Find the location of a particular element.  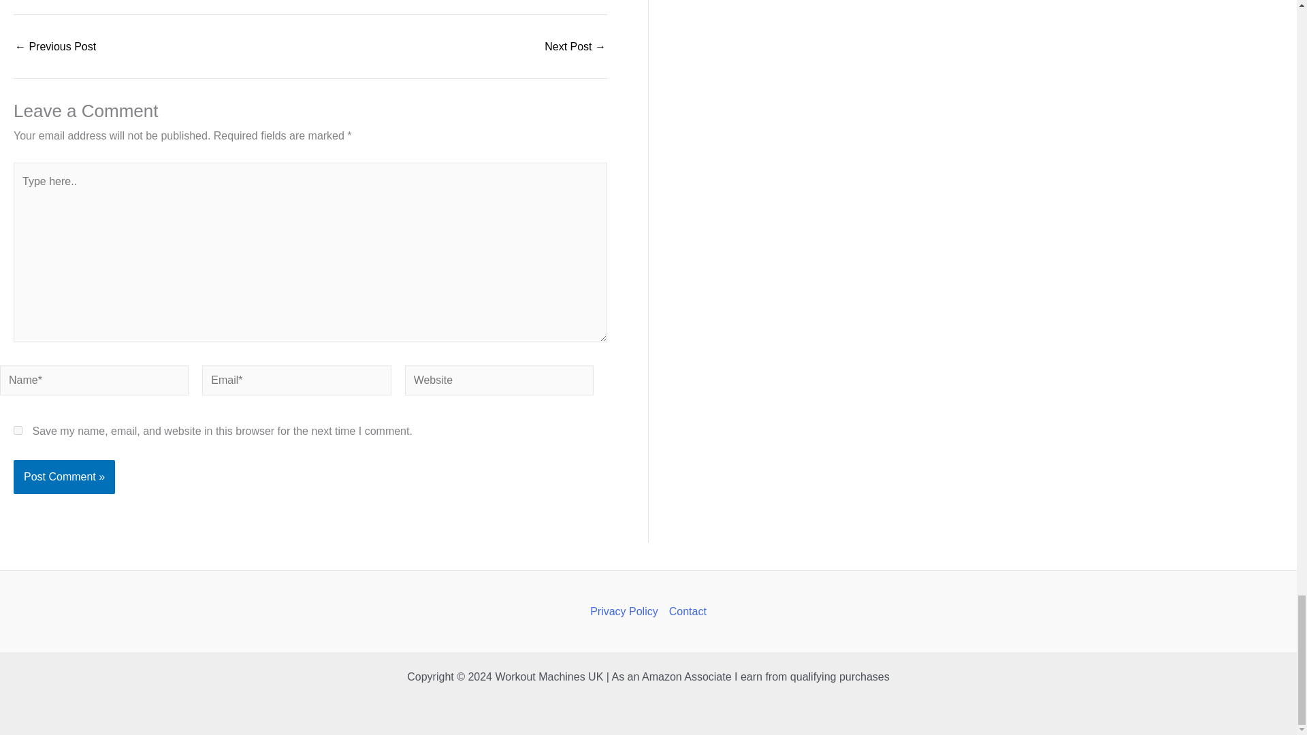

yes is located at coordinates (18, 430).